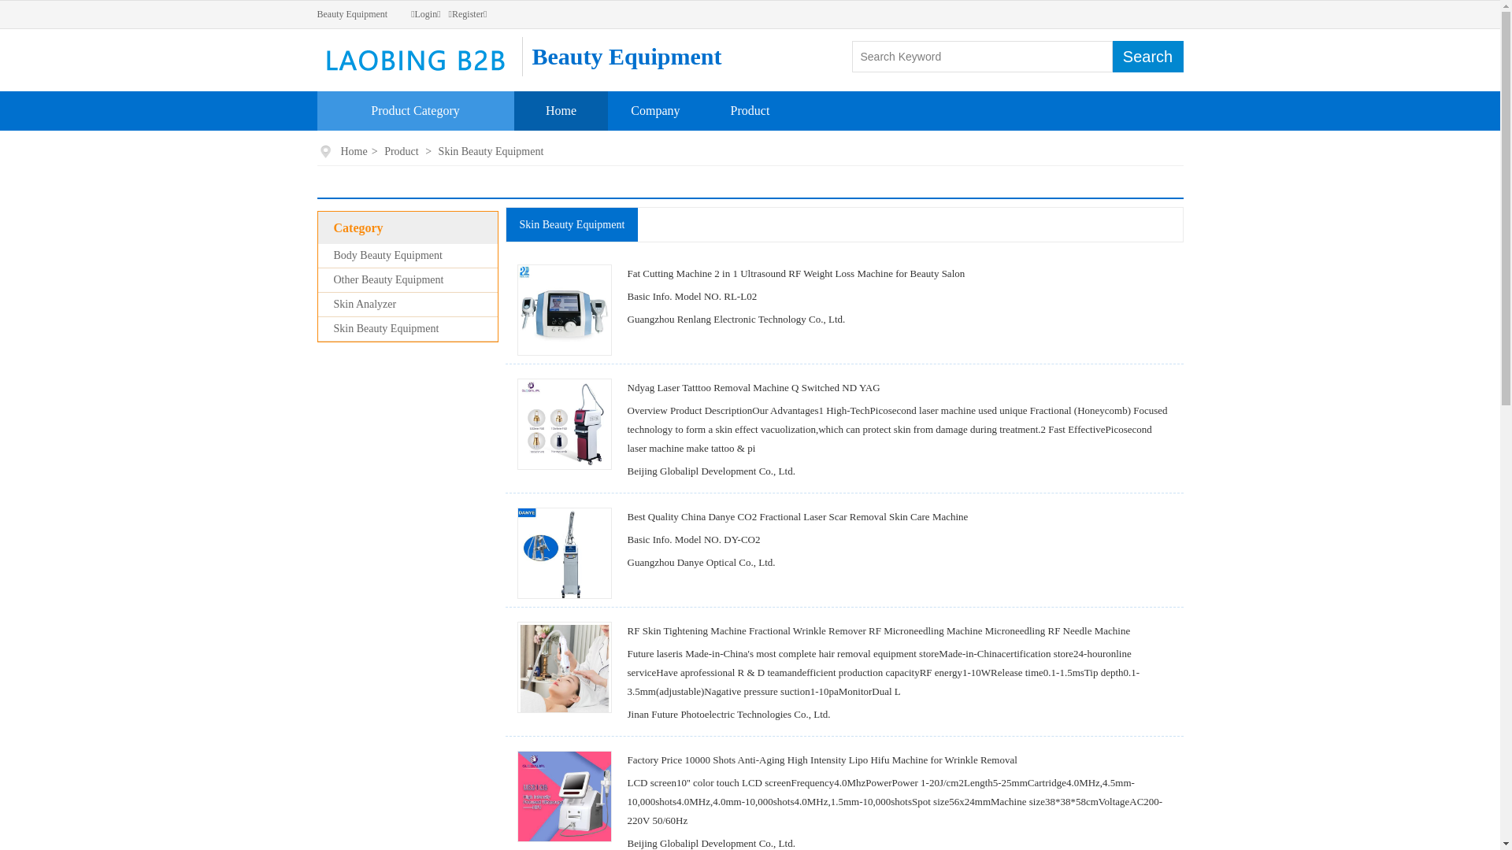 The width and height of the screenshot is (1512, 850). I want to click on Guangzhou Renlang Electronic Technology Co., Ltd., so click(736, 320).